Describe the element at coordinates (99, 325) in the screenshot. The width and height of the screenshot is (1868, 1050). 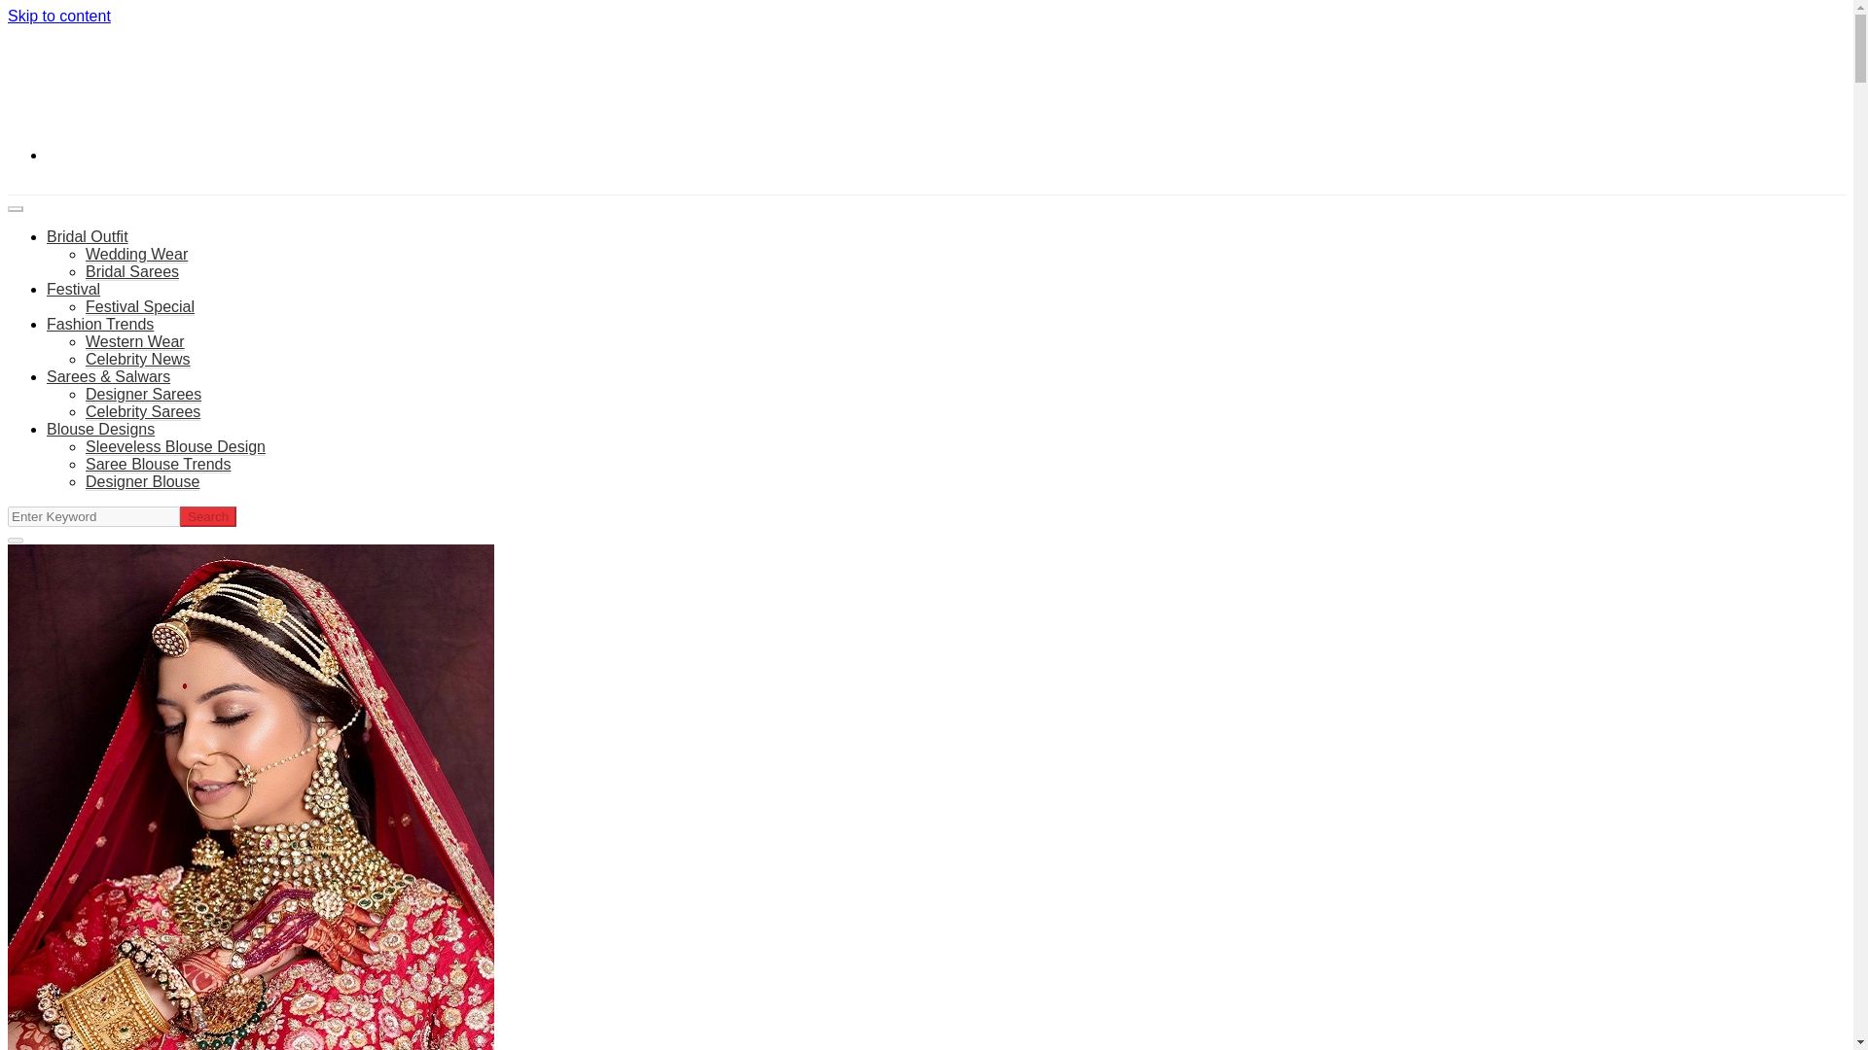
I see `Fashion Trends` at that location.